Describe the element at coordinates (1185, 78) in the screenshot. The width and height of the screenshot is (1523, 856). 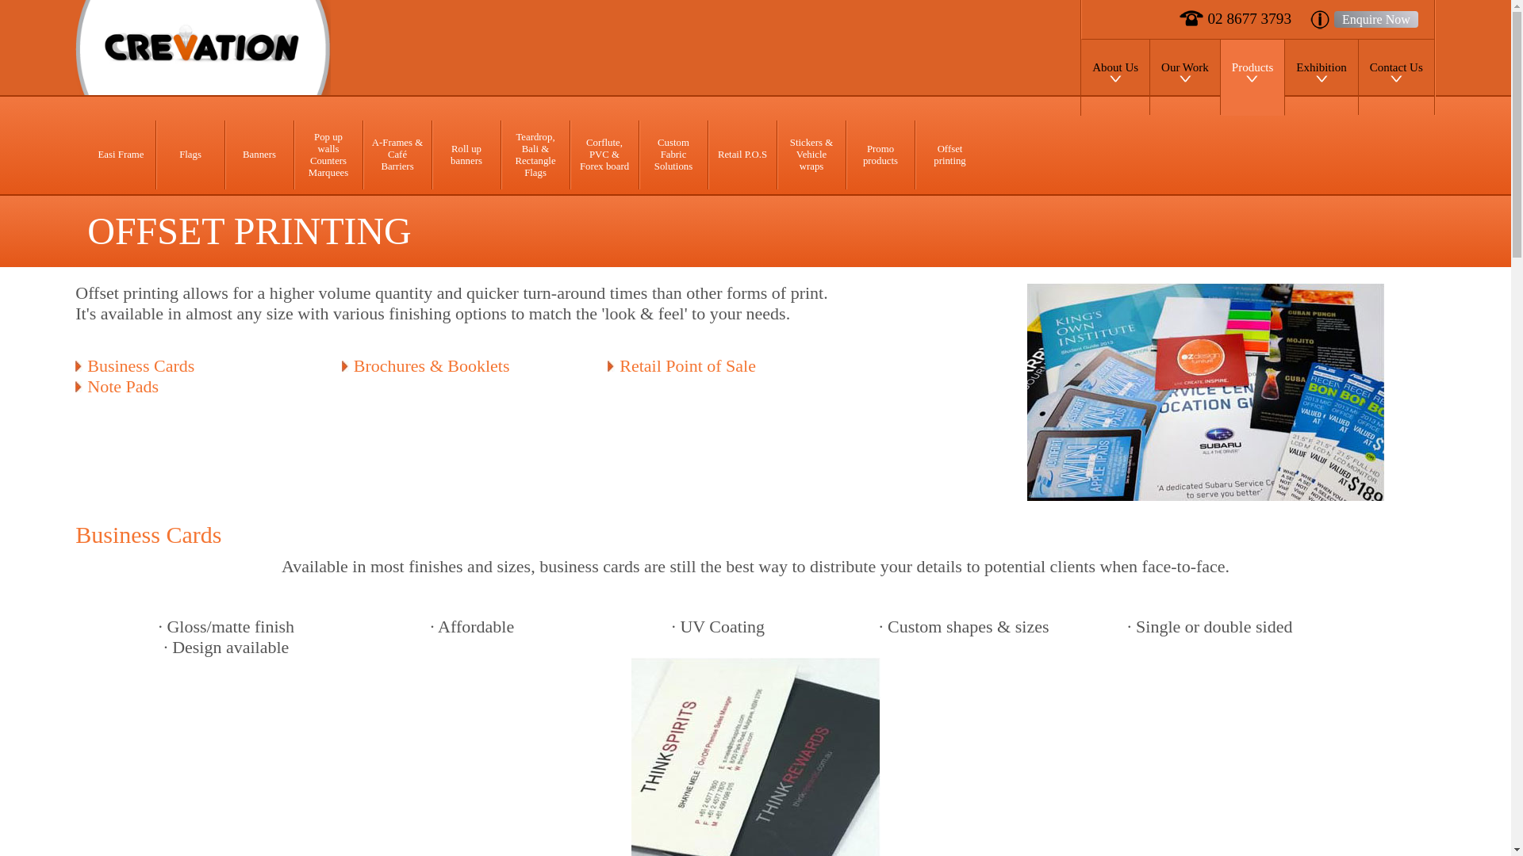
I see `Our Work` at that location.